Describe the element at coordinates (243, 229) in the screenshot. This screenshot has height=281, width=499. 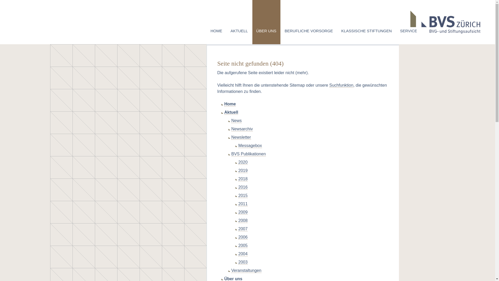
I see `2007` at that location.